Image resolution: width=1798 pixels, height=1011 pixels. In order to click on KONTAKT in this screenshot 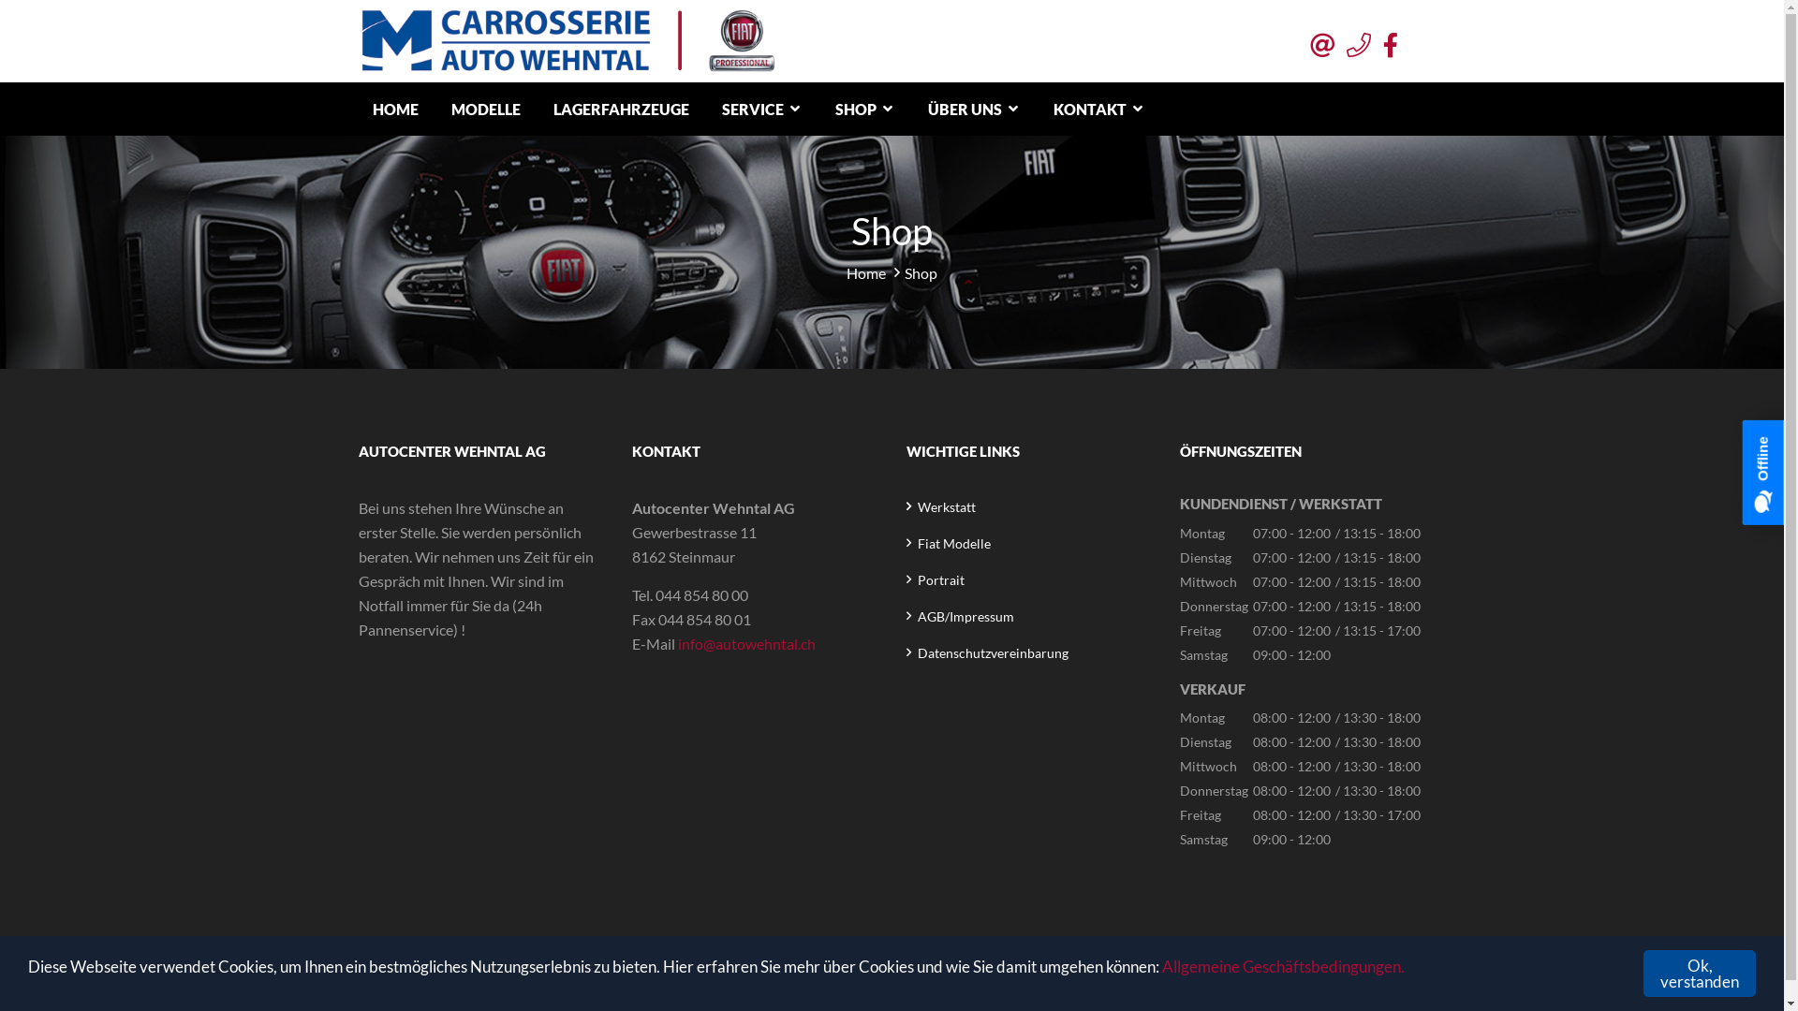, I will do `click(1099, 107)`.